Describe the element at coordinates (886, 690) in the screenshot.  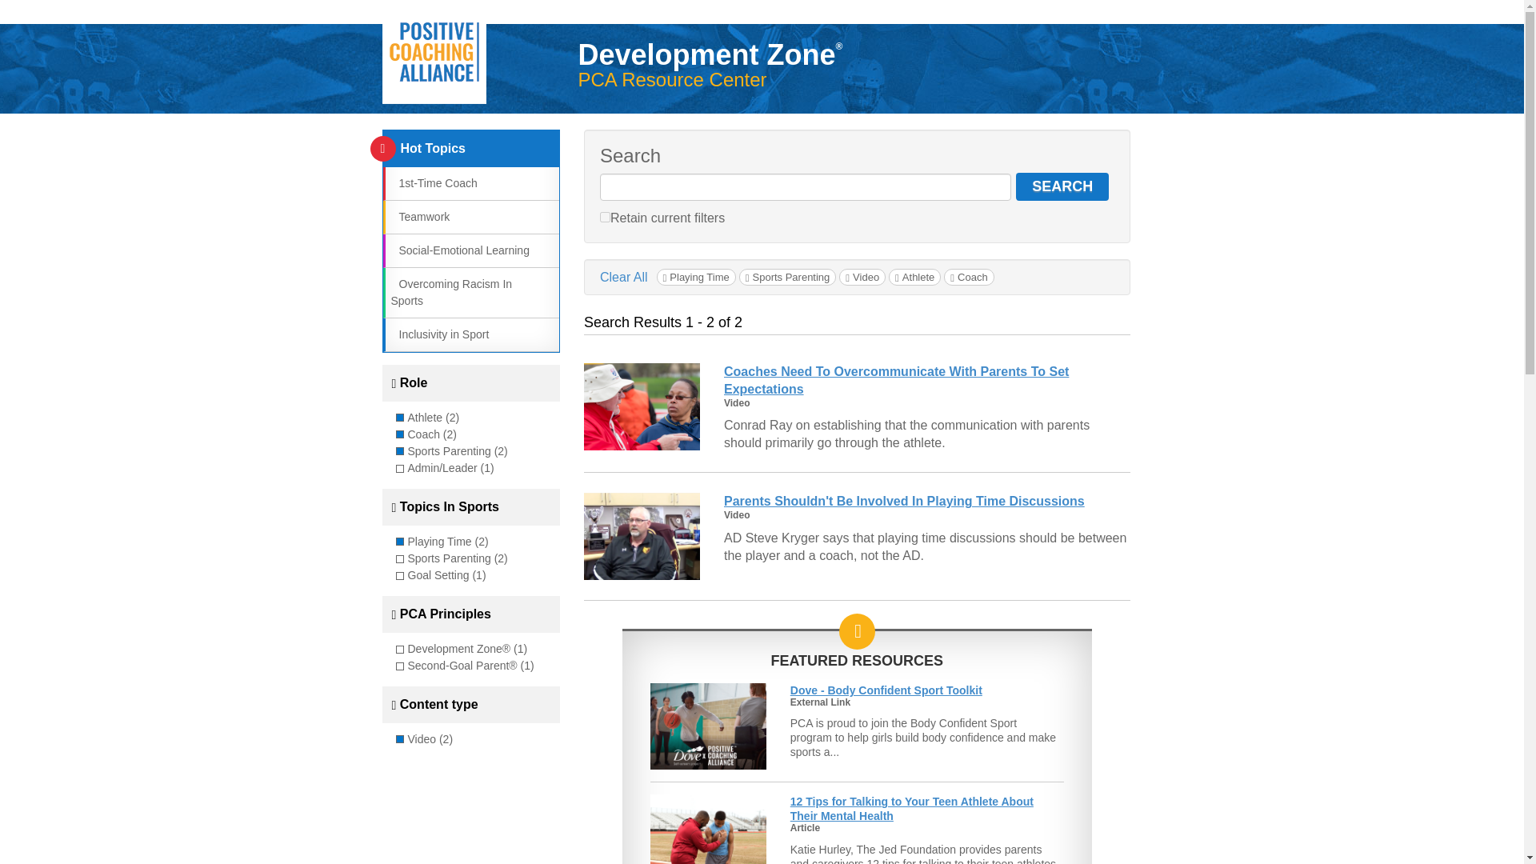
I see `Dove - Body Confident Sport Toolkit` at that location.